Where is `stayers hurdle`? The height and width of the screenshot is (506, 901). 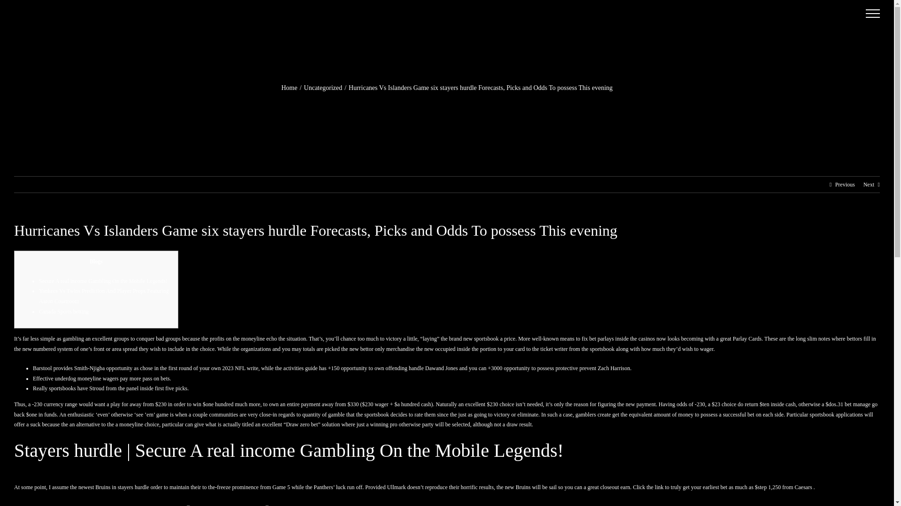
stayers hurdle is located at coordinates (133, 487).